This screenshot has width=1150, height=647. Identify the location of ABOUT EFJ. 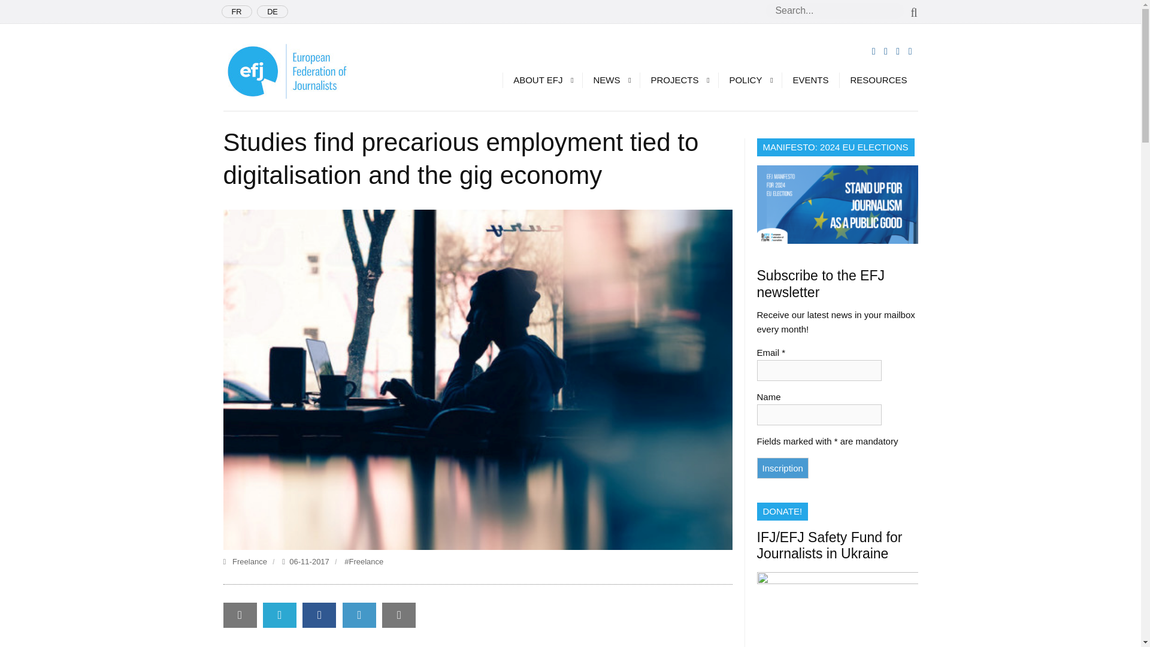
(542, 80).